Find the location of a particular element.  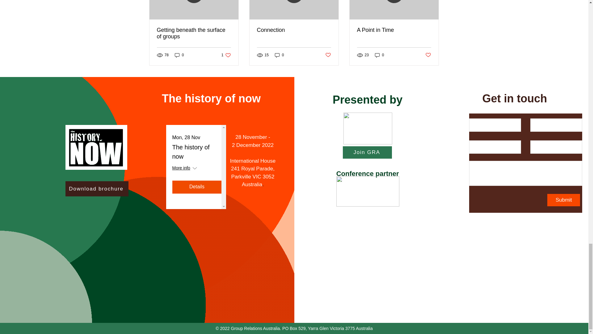

A Point in Time is located at coordinates (194, 33).